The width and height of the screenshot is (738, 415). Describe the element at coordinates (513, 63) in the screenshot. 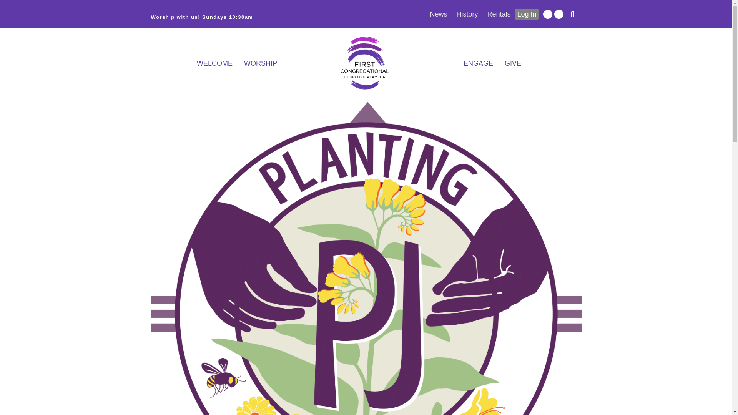

I see `GIVE` at that location.